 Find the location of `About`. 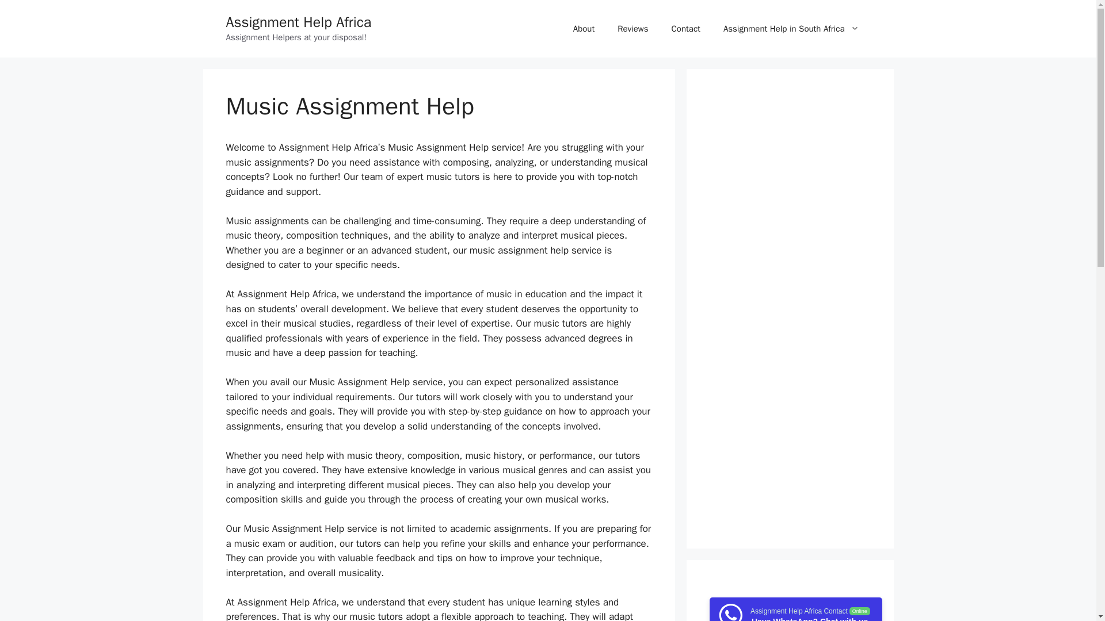

About is located at coordinates (584, 29).